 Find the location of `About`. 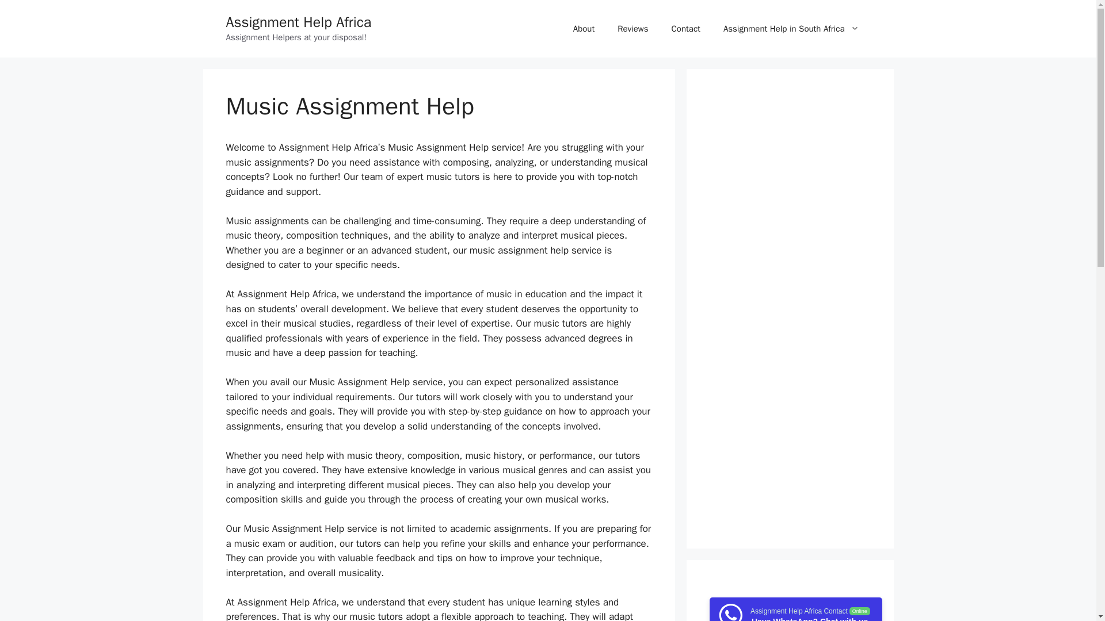

About is located at coordinates (584, 29).